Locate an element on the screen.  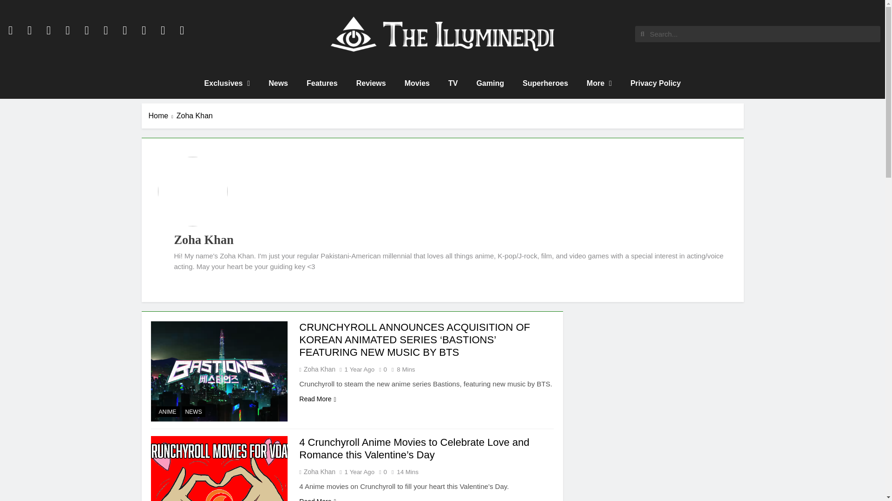
Gaming is located at coordinates (490, 83).